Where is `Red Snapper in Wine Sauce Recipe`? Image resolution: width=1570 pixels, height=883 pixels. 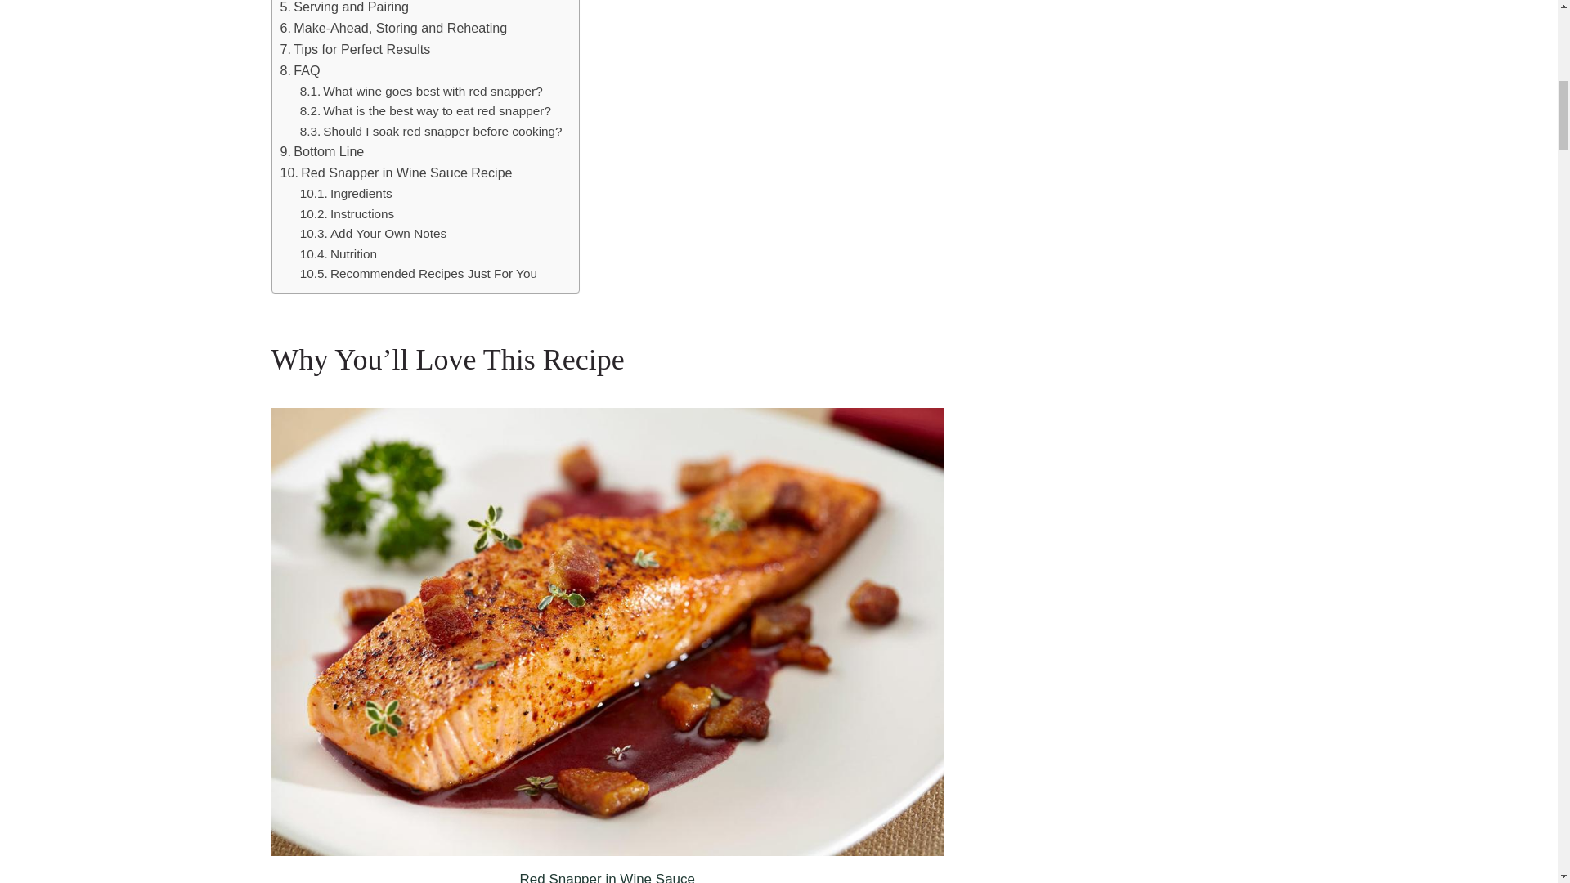 Red Snapper in Wine Sauce Recipe is located at coordinates (395, 173).